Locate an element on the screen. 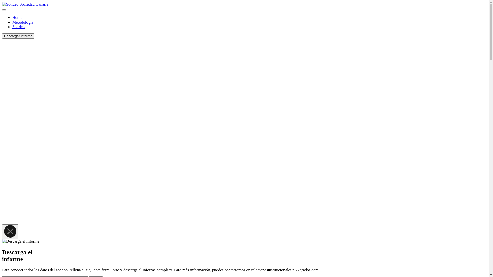 The image size is (493, 277). Sondeo is located at coordinates (18, 27).